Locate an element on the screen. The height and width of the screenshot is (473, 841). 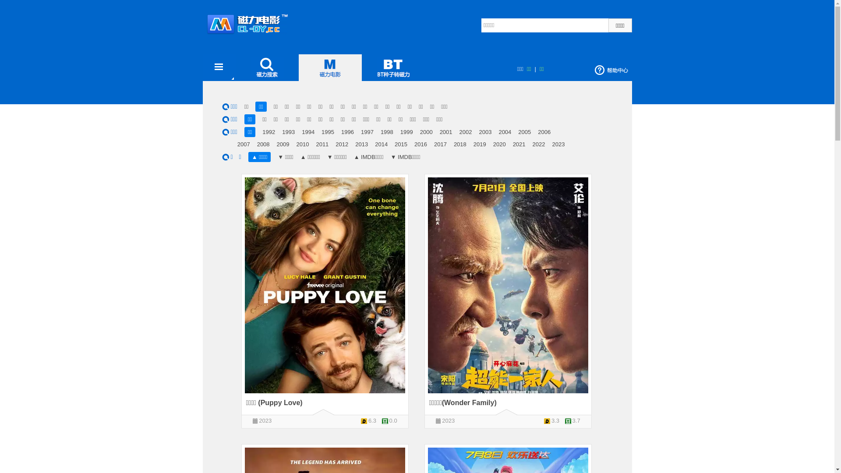
2023 is located at coordinates (558, 145).